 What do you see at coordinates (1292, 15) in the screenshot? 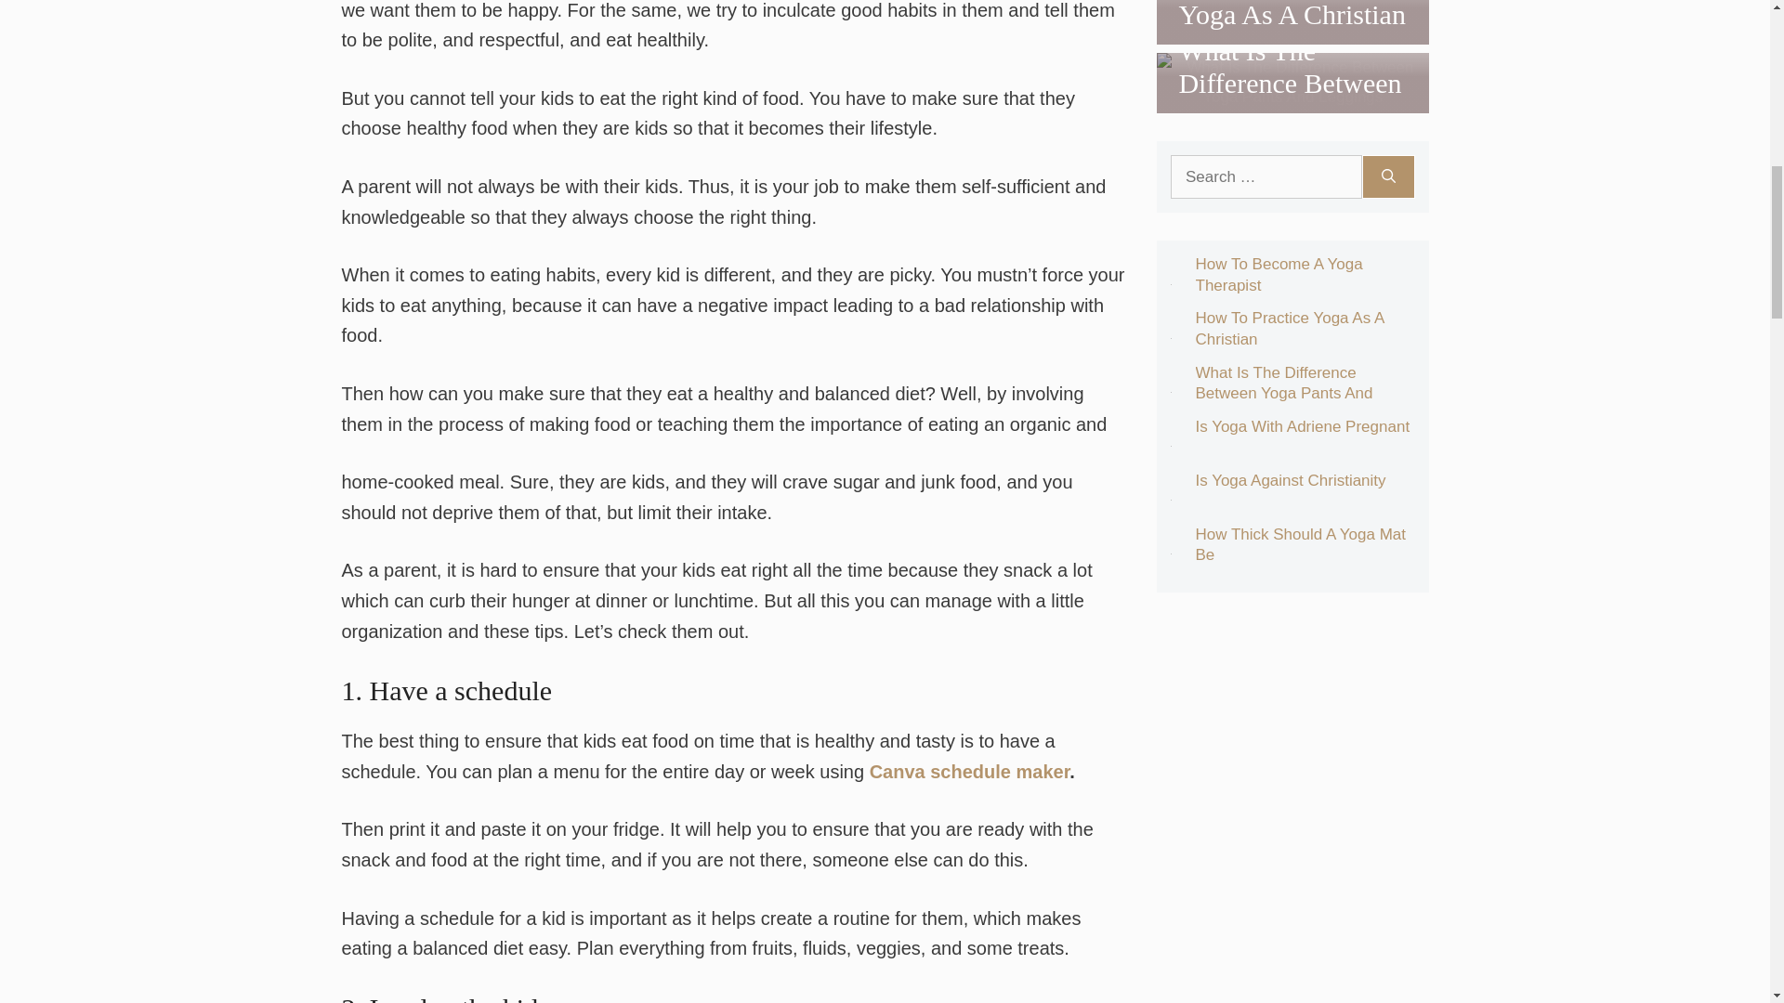
I see `How To Practice Yoga As A Christian` at bounding box center [1292, 15].